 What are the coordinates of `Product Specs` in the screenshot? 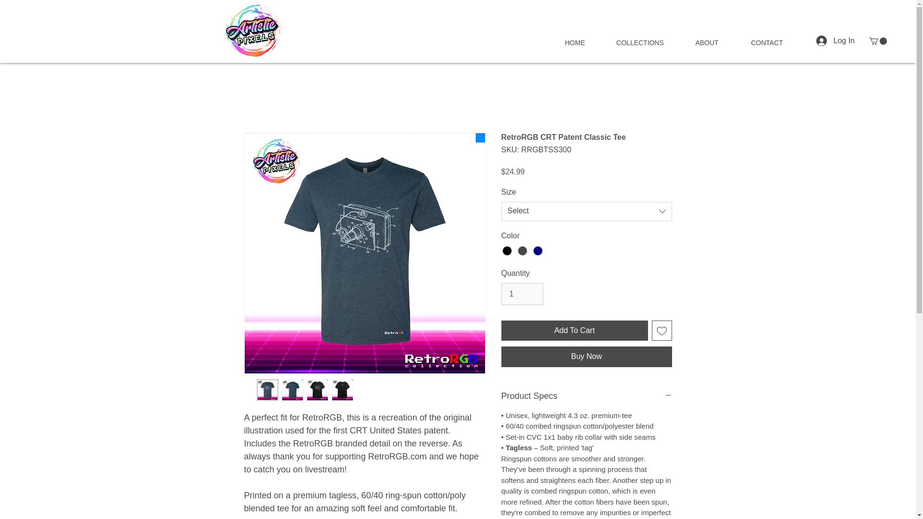 It's located at (586, 396).